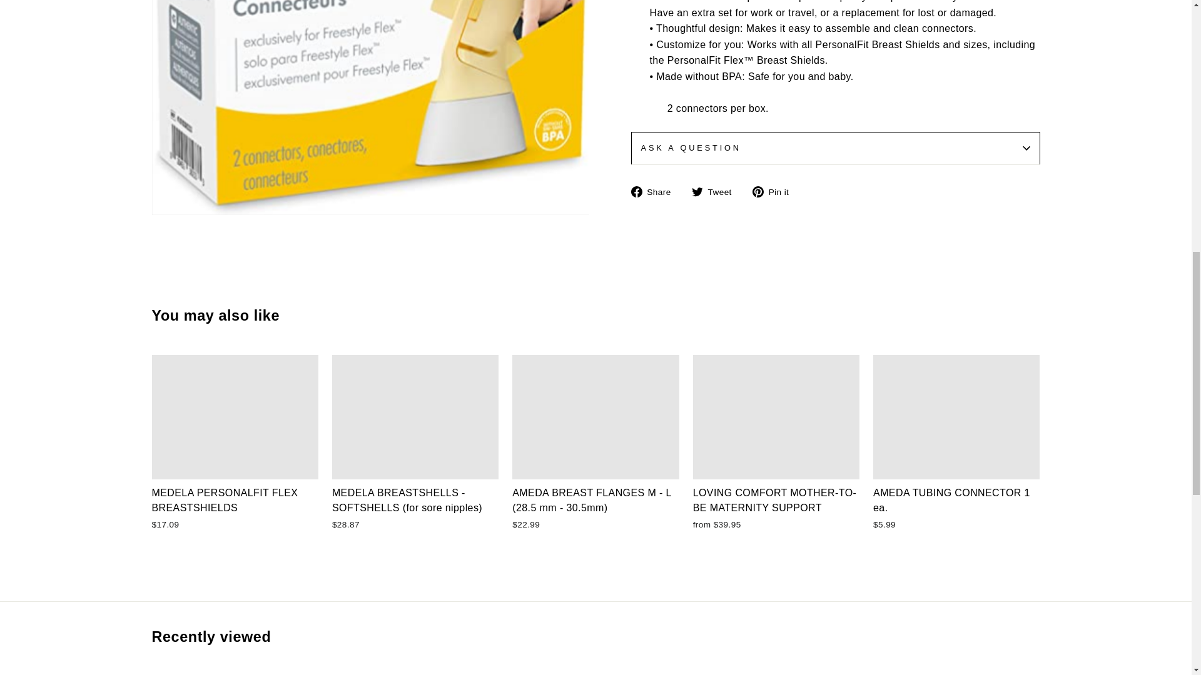 The image size is (1201, 675). What do you see at coordinates (655, 191) in the screenshot?
I see `Share on Facebook` at bounding box center [655, 191].